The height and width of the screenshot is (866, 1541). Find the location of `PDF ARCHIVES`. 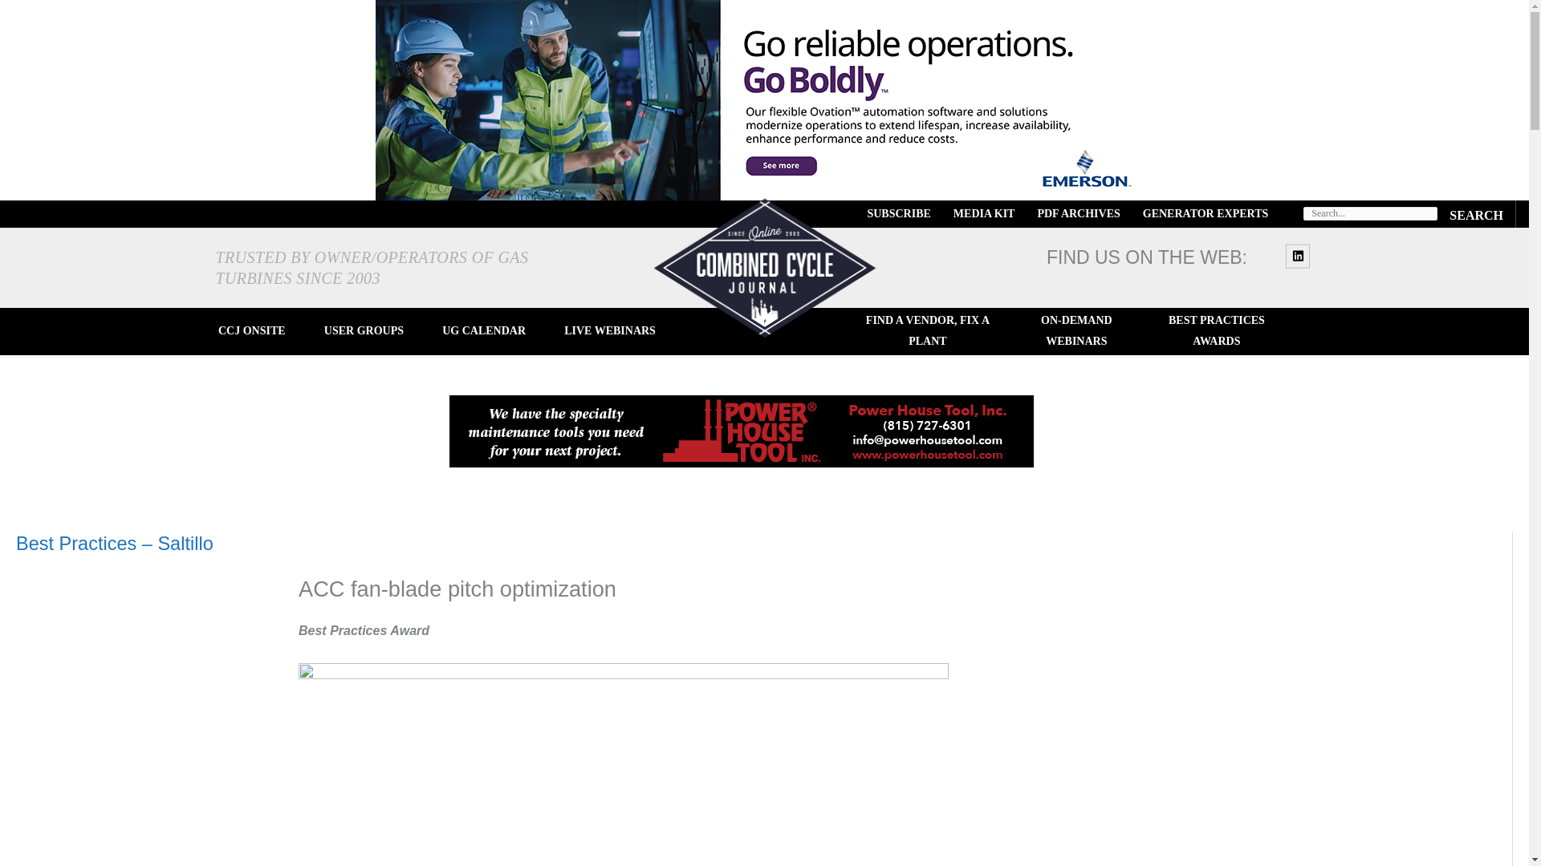

PDF ARCHIVES is located at coordinates (1079, 213).